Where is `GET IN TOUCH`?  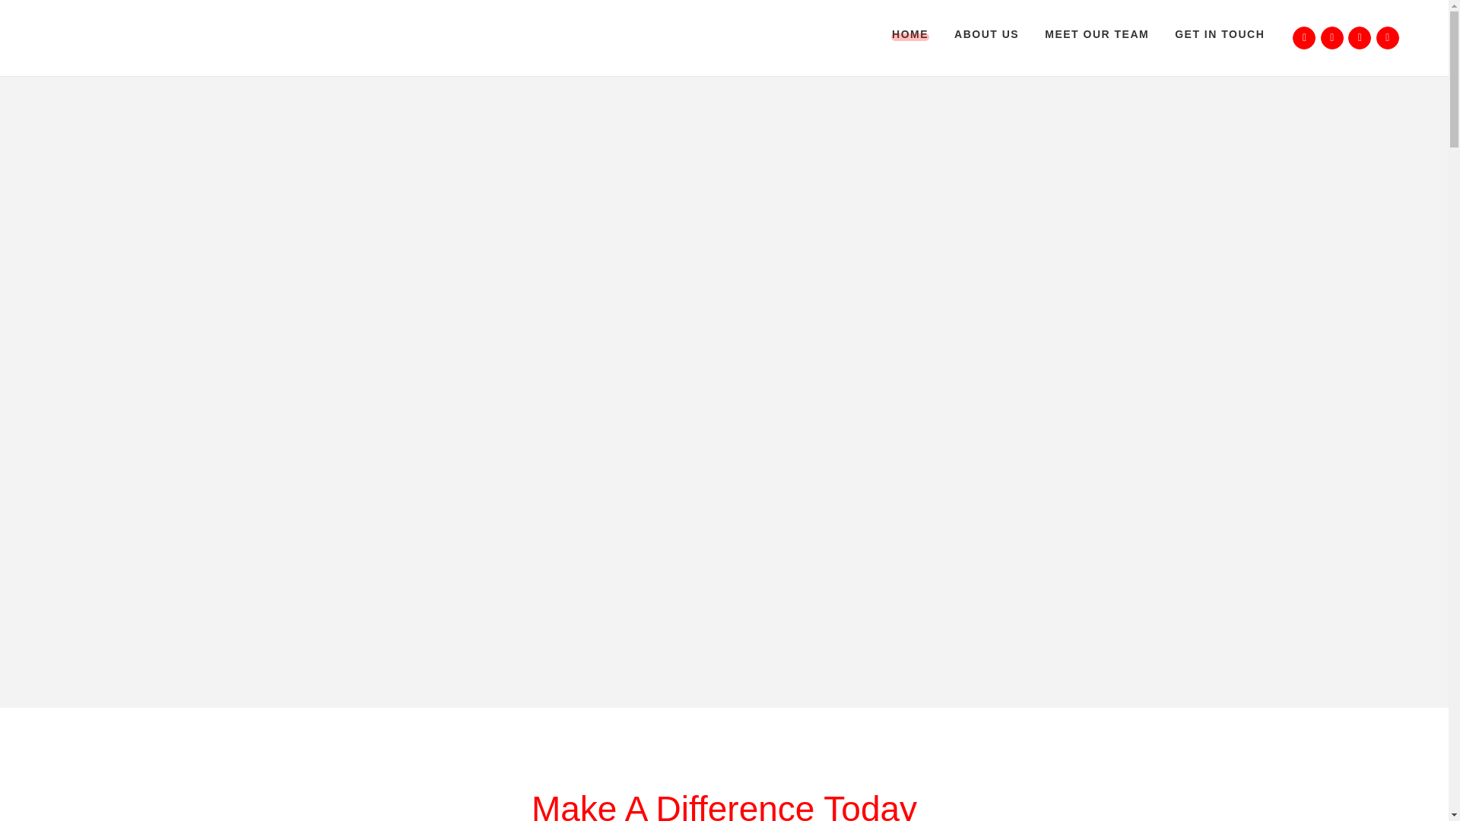 GET IN TOUCH is located at coordinates (1220, 33).